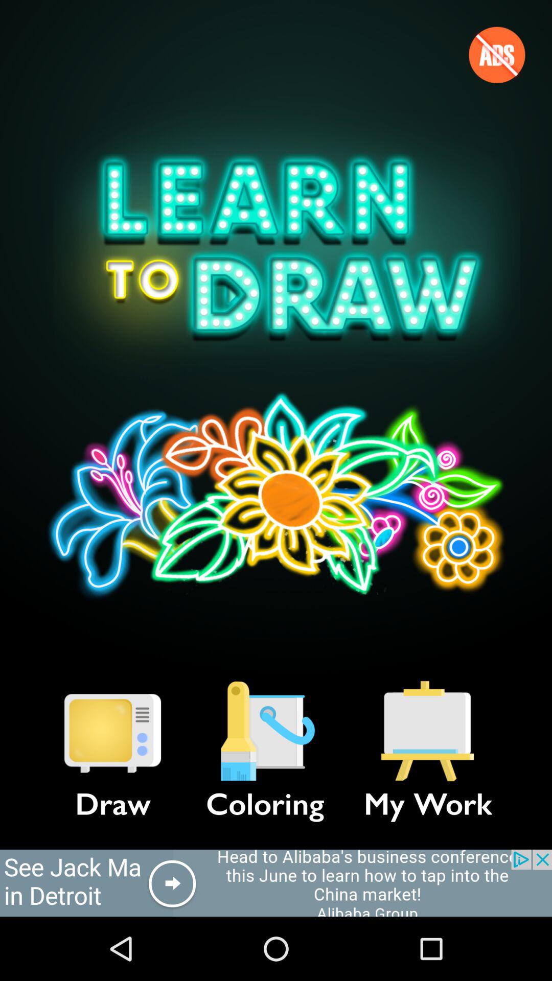 The width and height of the screenshot is (552, 981). I want to click on open icon above the coloring, so click(265, 731).